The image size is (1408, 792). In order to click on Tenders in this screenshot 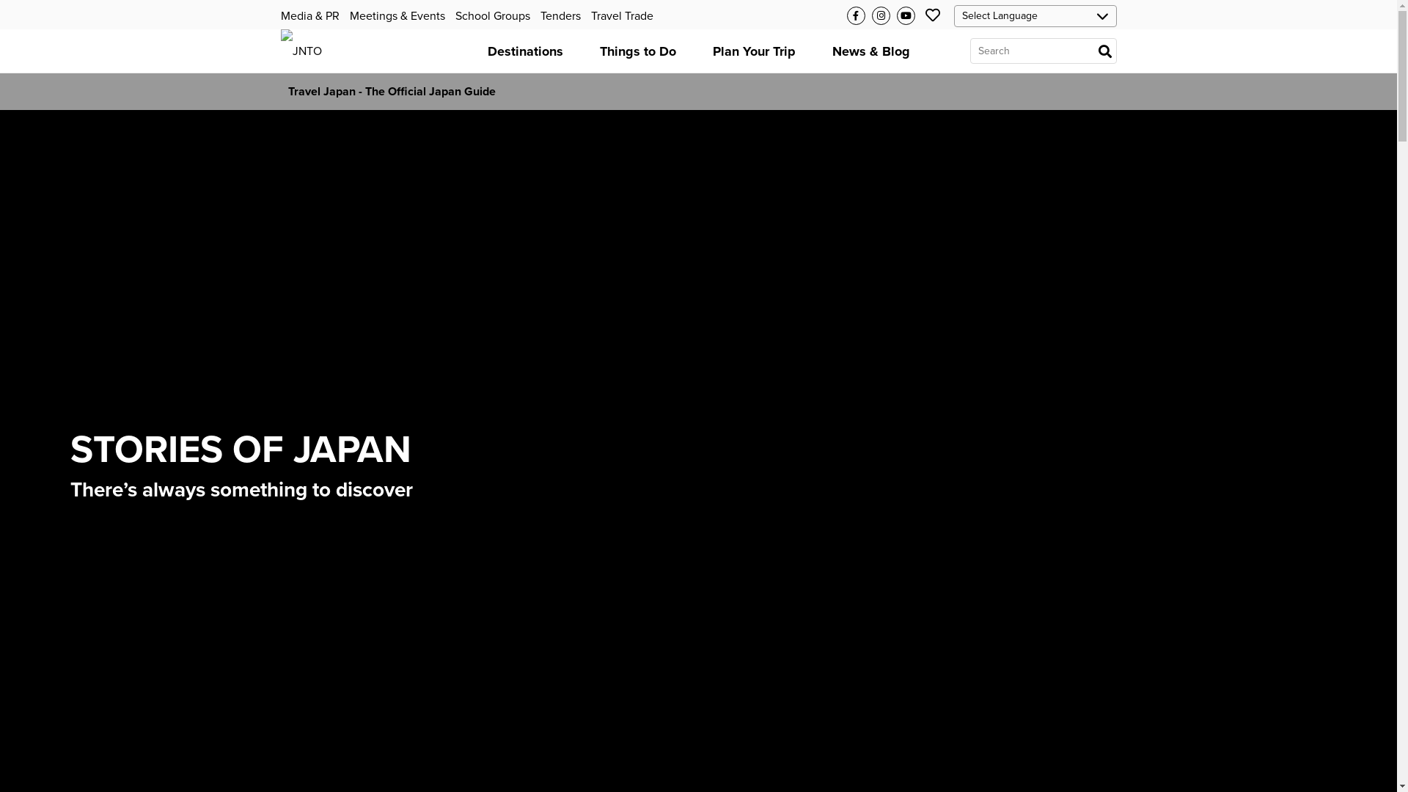, I will do `click(560, 16)`.